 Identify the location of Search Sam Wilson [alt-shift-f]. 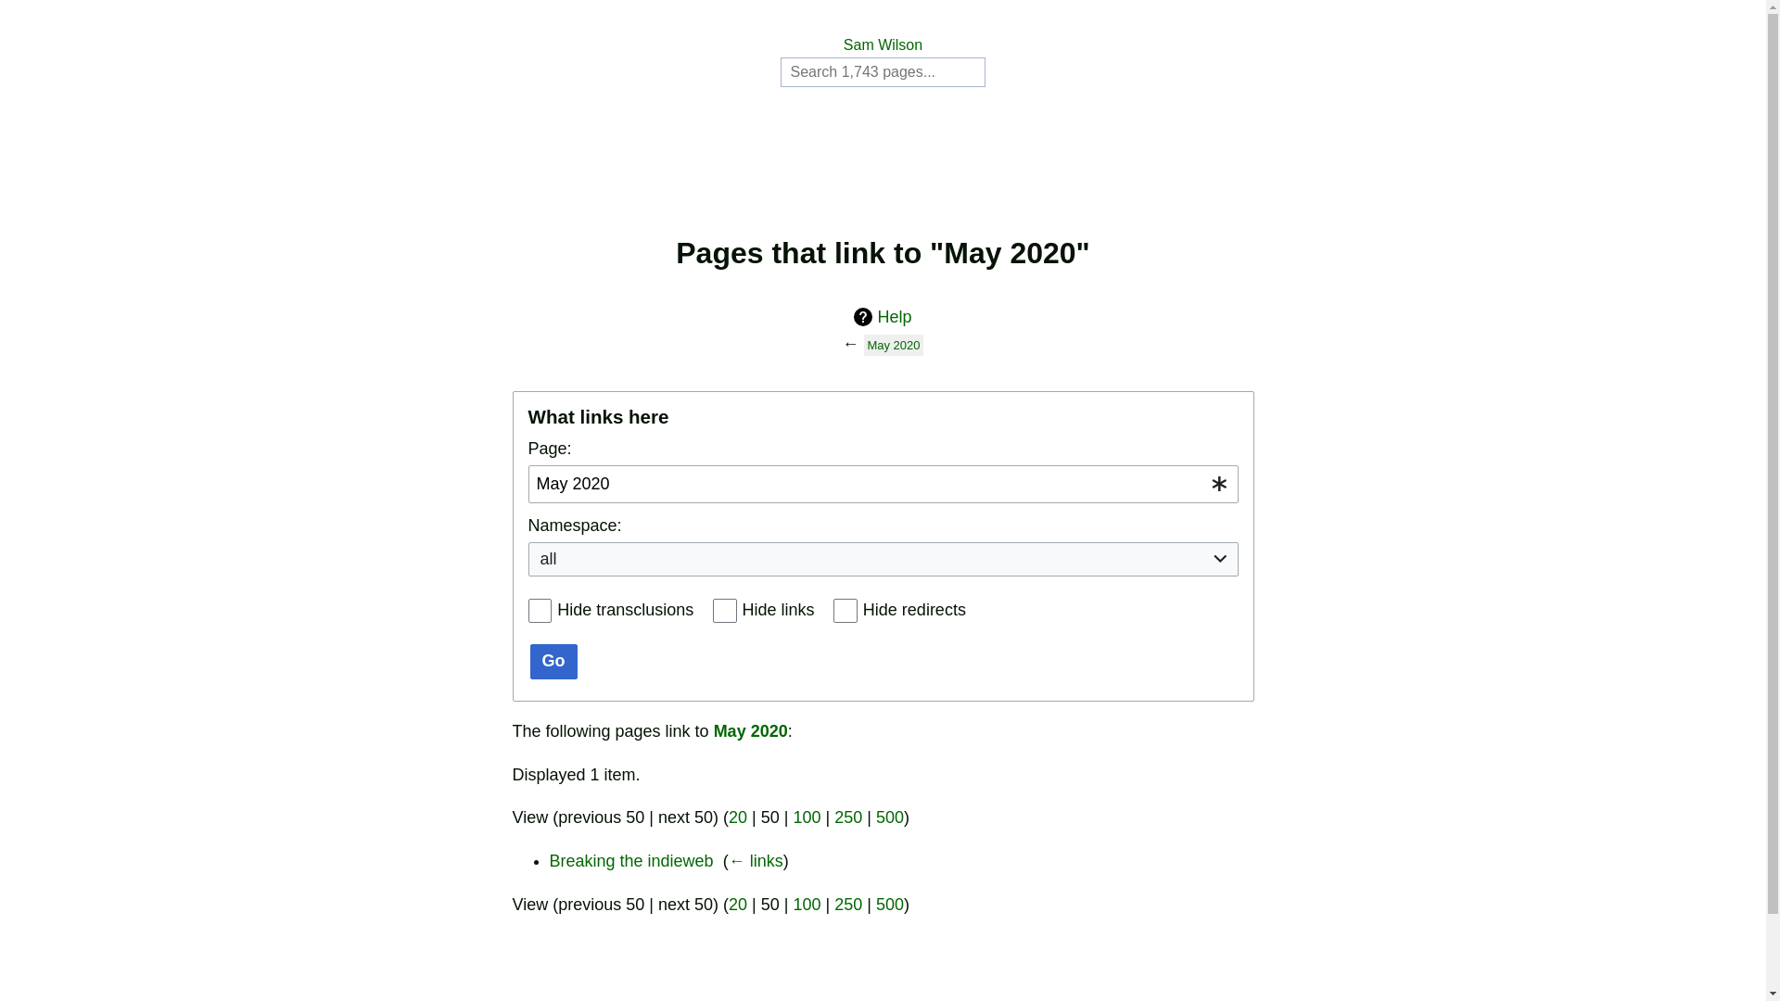
(883, 72).